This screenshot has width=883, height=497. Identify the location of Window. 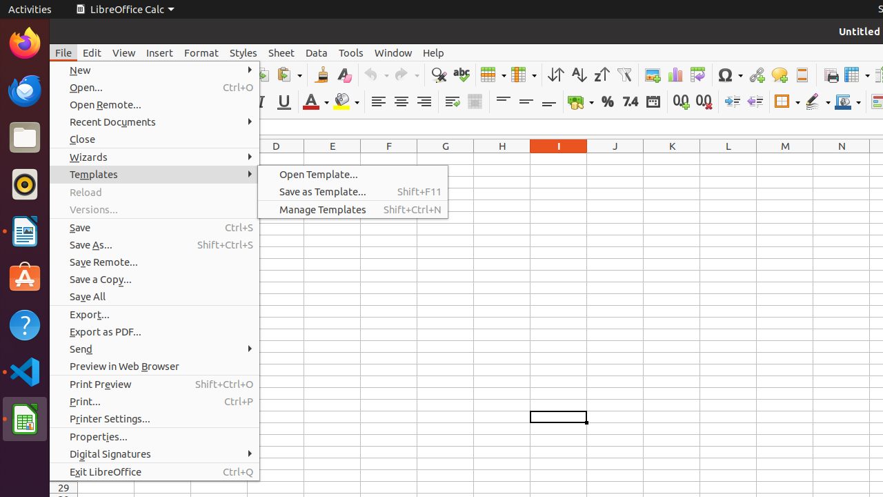
(393, 52).